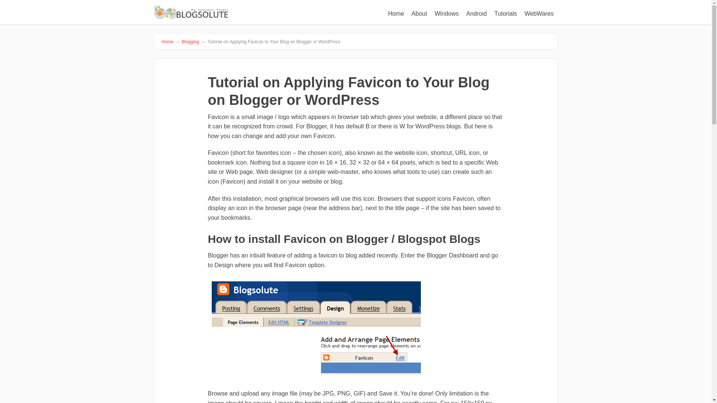 Image resolution: width=717 pixels, height=403 pixels. I want to click on About, so click(419, 14).